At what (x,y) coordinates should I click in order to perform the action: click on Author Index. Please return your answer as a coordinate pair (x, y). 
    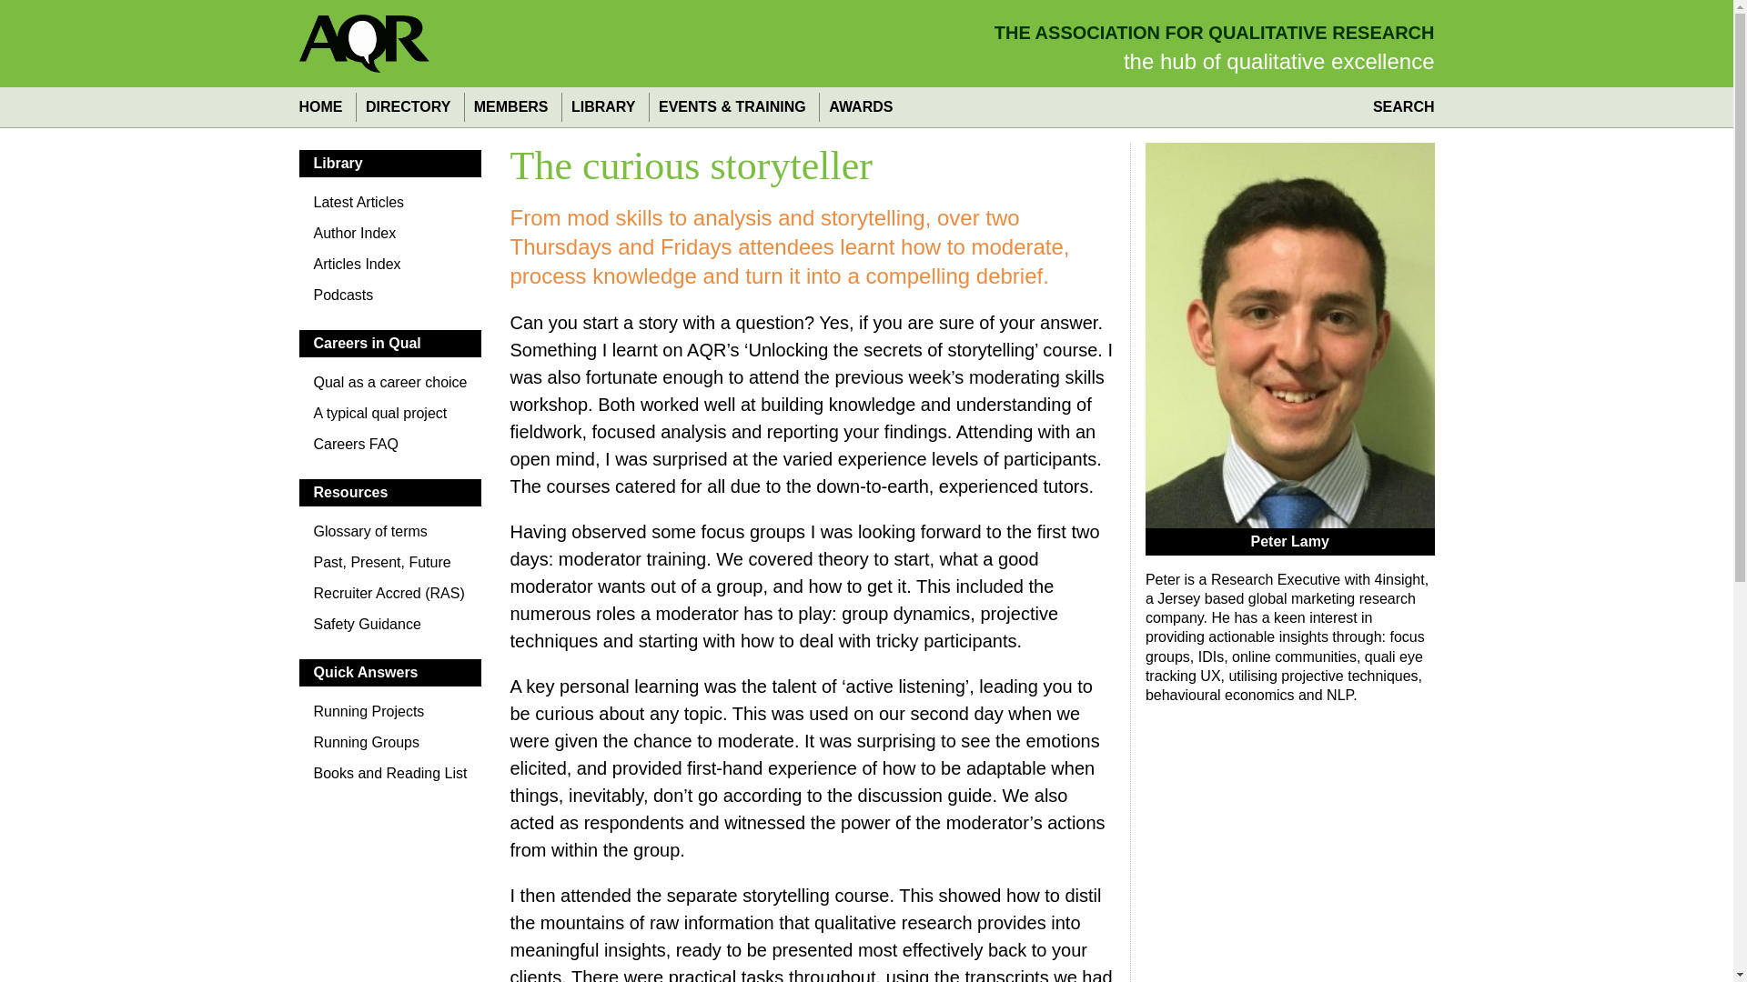
    Looking at the image, I should click on (389, 238).